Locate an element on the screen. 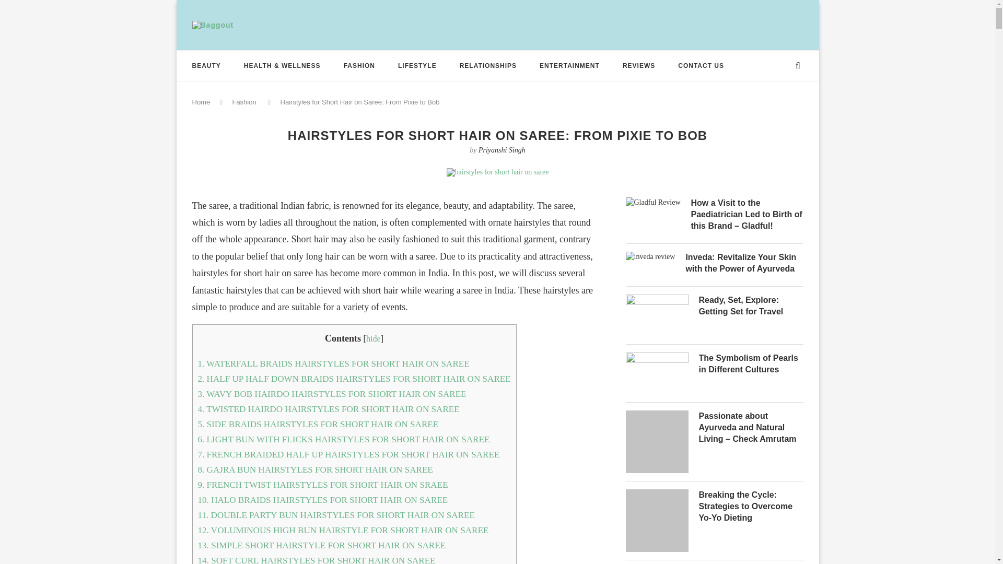 The height and width of the screenshot is (564, 1003). CONTACT US is located at coordinates (701, 66).